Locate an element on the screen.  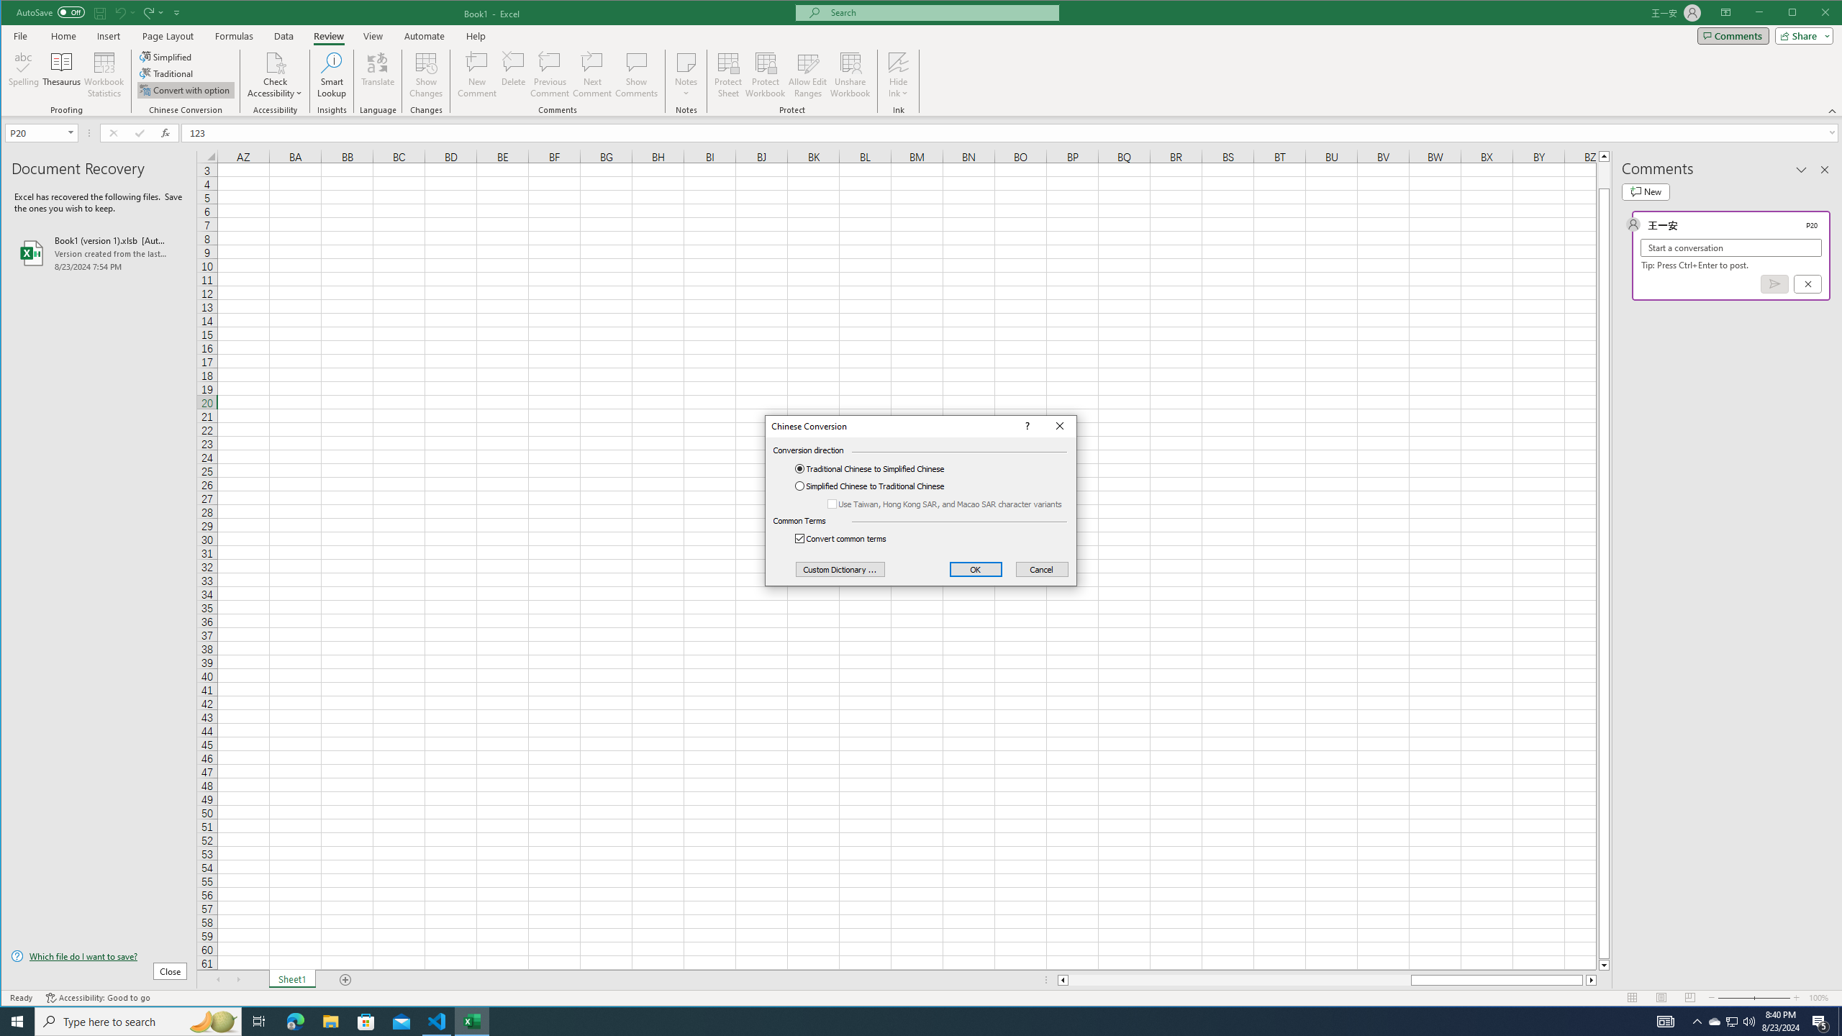
New Comment is located at coordinates (478, 75).